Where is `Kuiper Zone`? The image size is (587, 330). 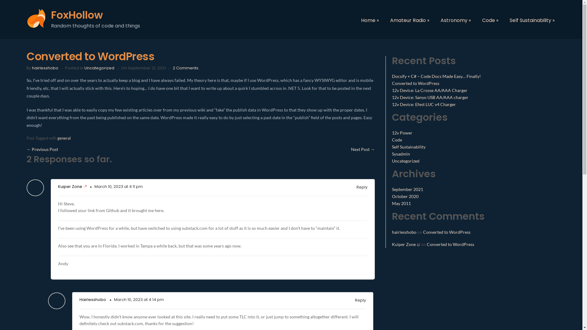
Kuiper Zone is located at coordinates (72, 186).